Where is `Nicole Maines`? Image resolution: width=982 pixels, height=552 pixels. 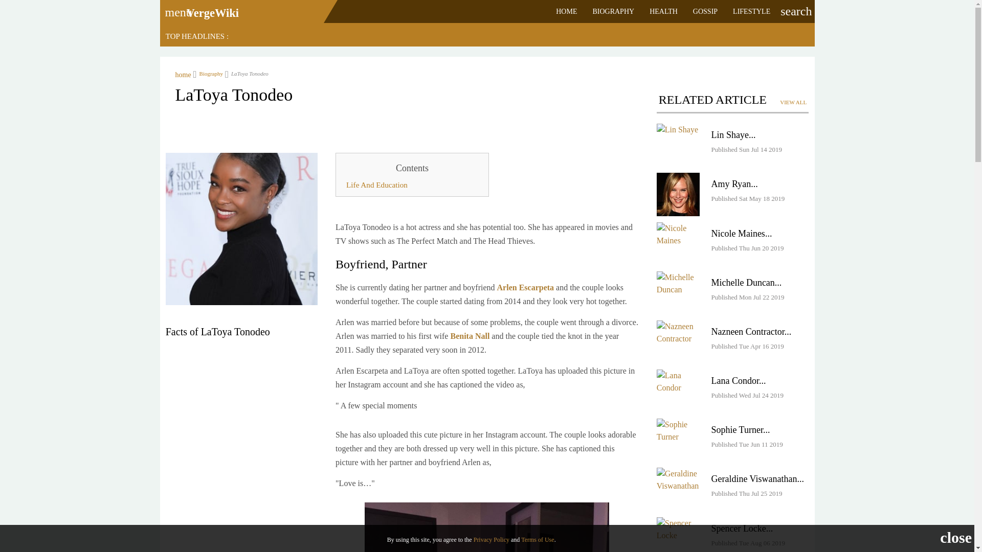
Nicole Maines is located at coordinates (678, 244).